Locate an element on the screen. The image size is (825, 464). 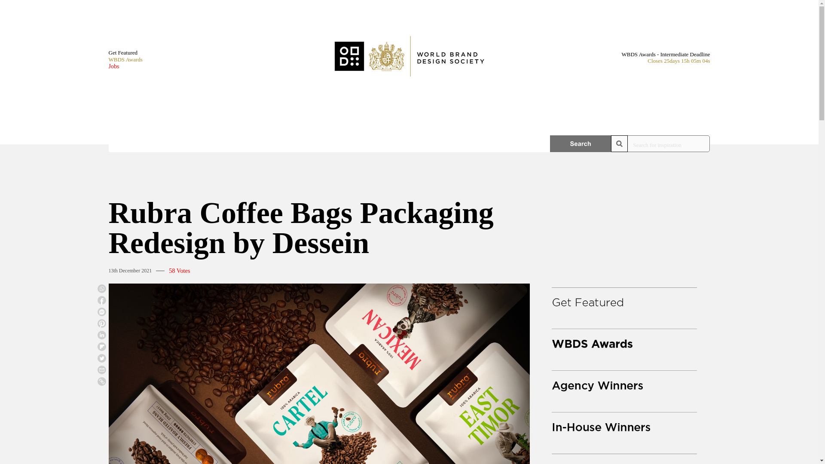
WBDS Awards is located at coordinates (125, 59).